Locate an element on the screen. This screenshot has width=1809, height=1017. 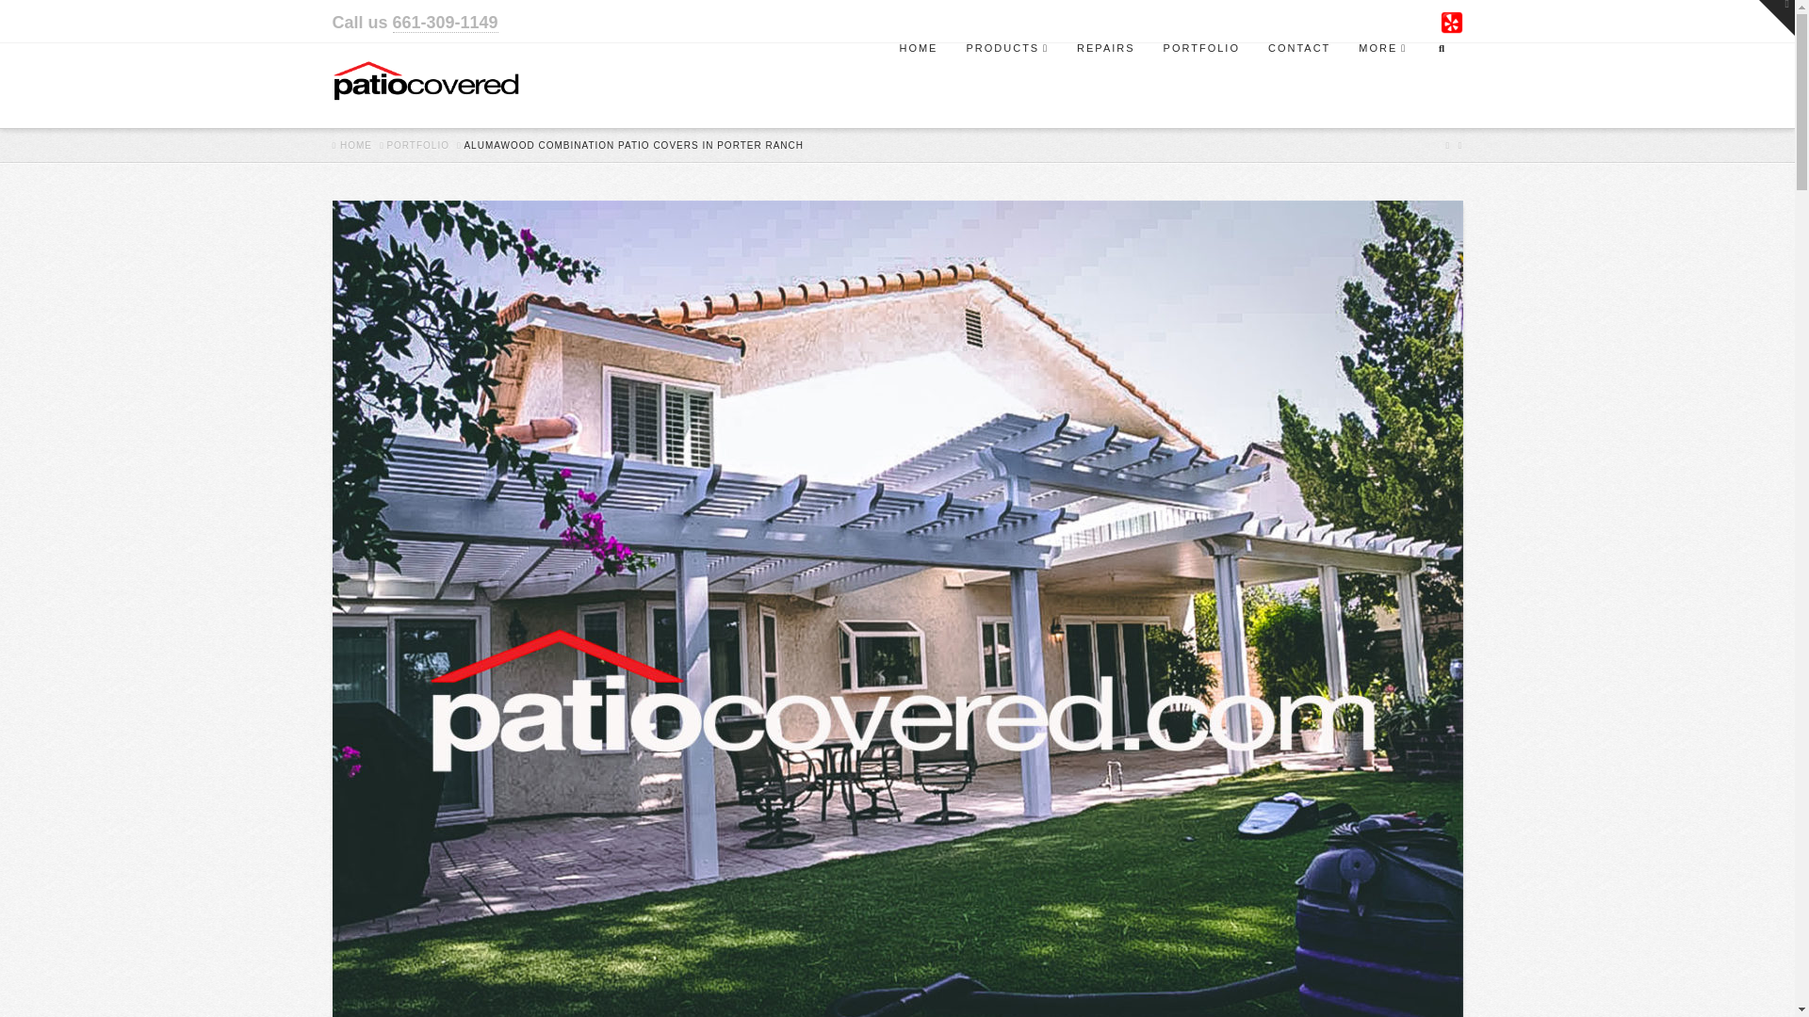
MORE is located at coordinates (1381, 86).